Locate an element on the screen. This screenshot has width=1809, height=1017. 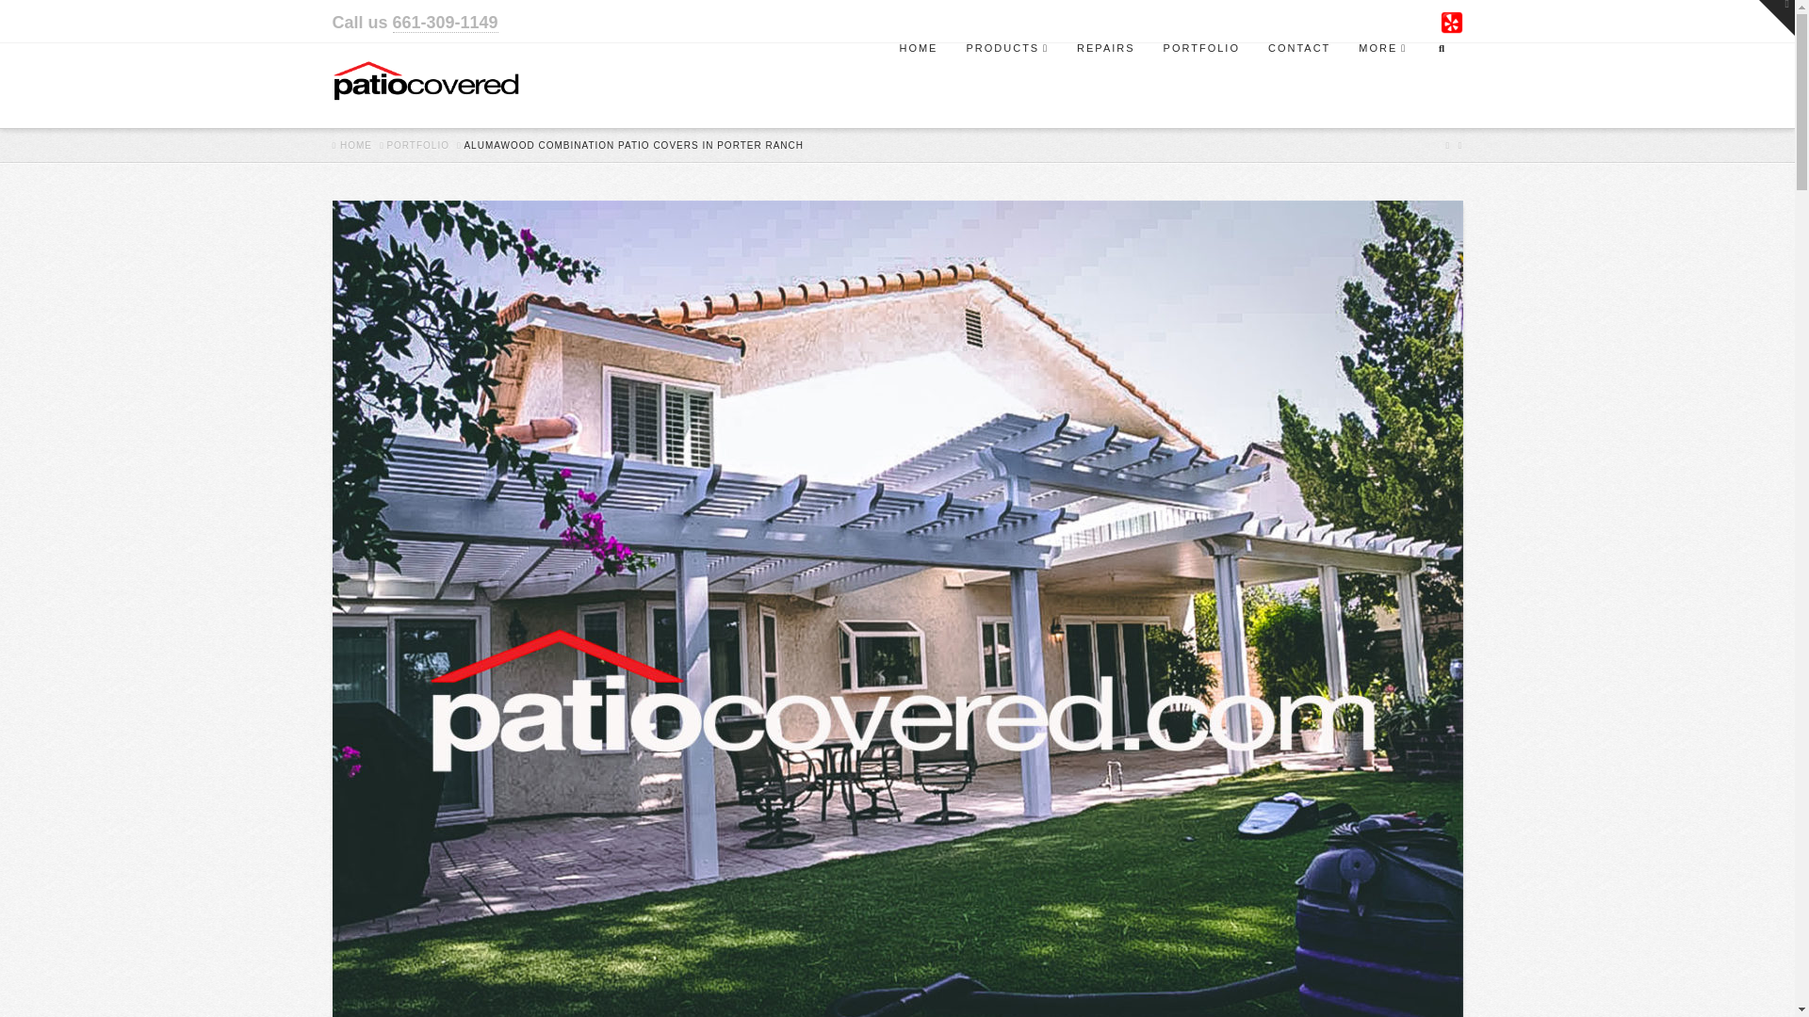
MORE is located at coordinates (1381, 86).